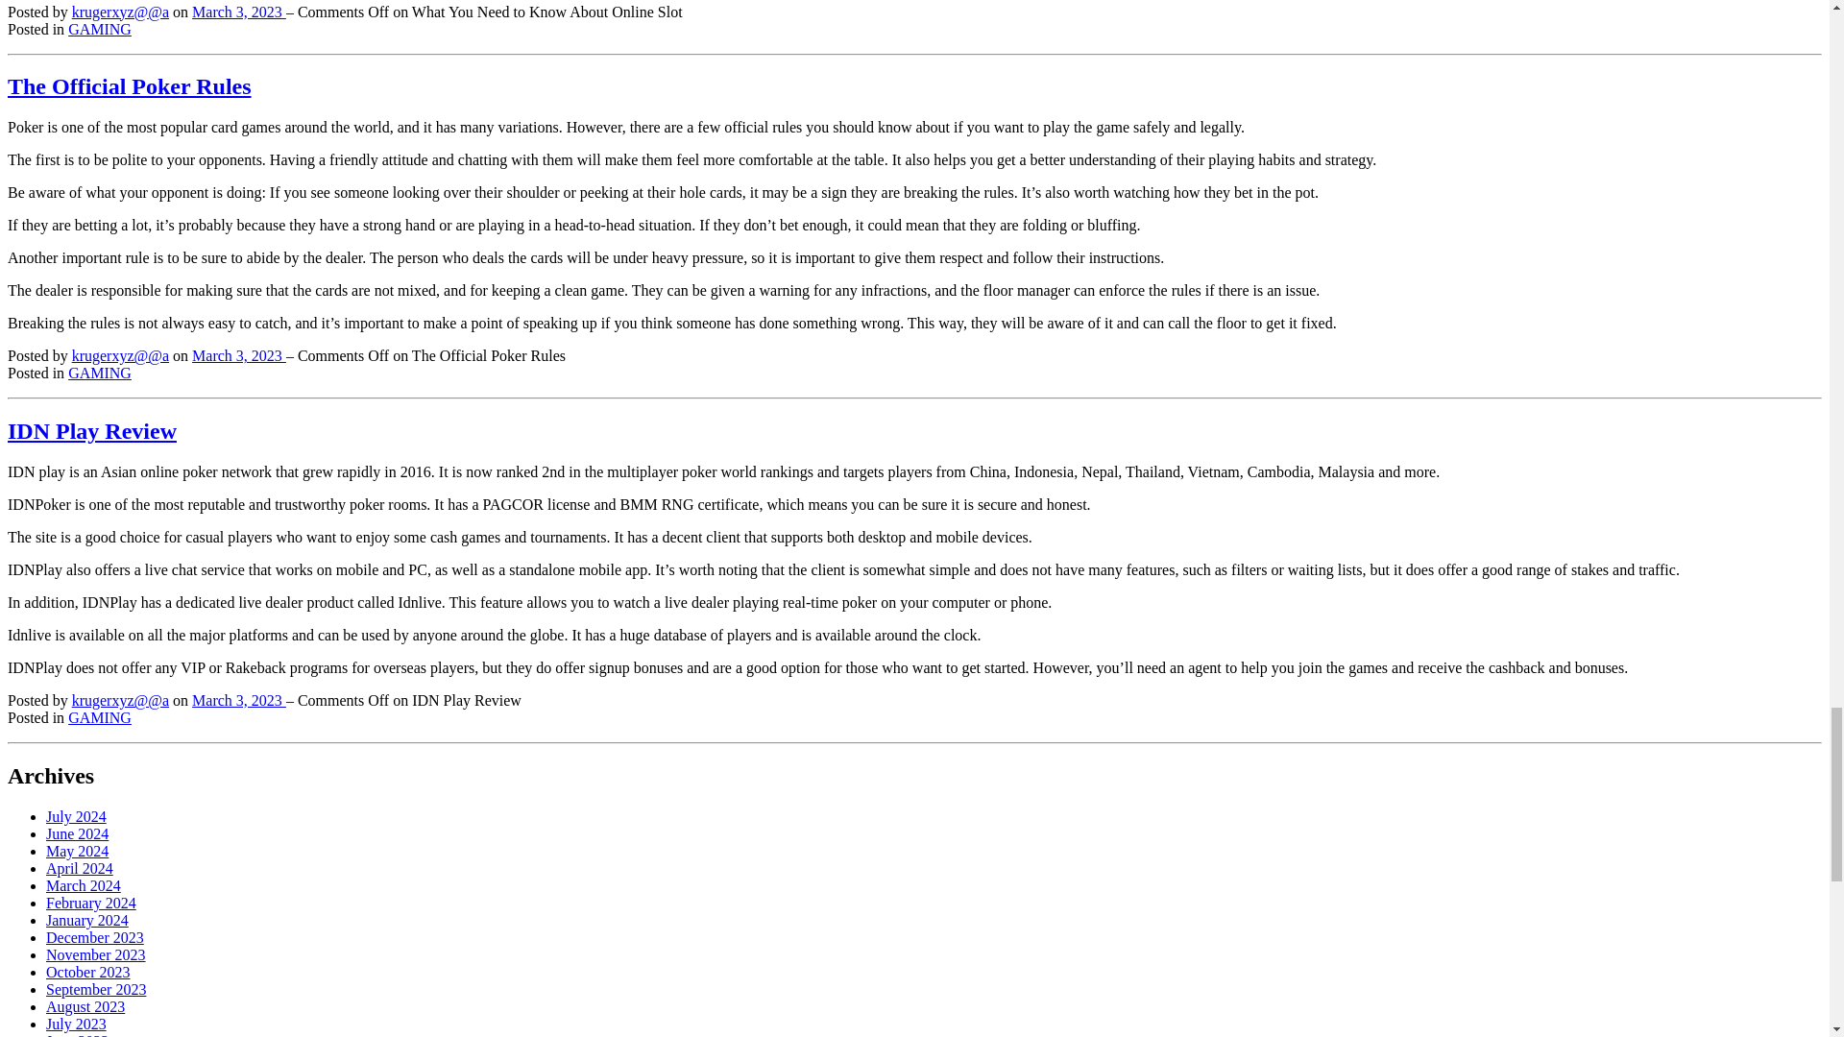  Describe the element at coordinates (100, 373) in the screenshot. I see `GAMING` at that location.